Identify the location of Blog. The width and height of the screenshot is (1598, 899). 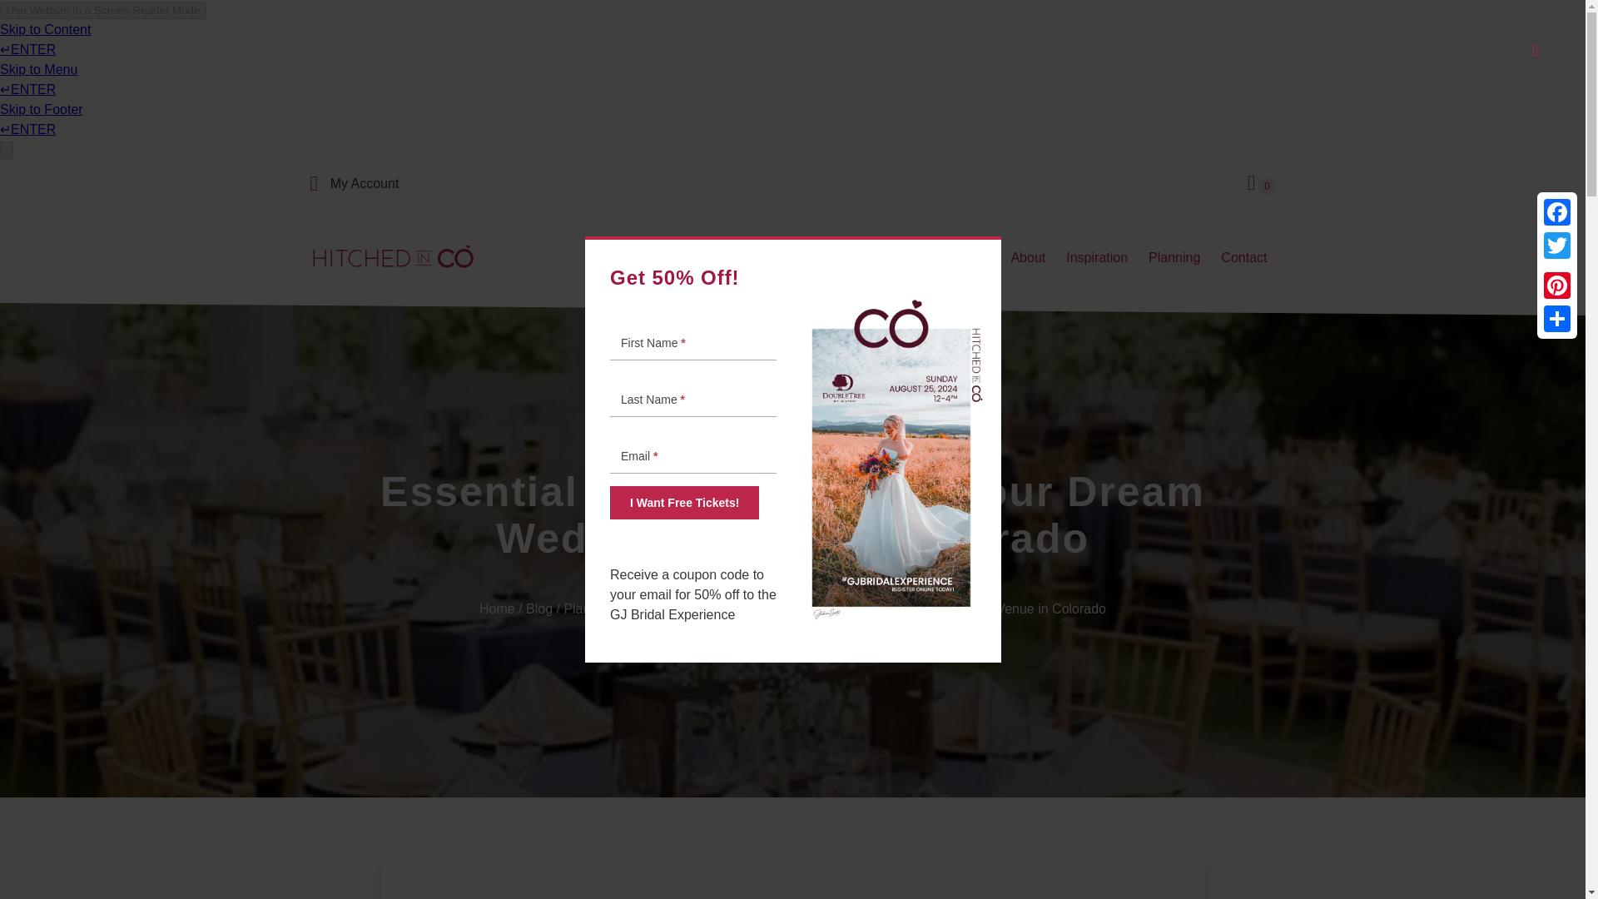
(539, 608).